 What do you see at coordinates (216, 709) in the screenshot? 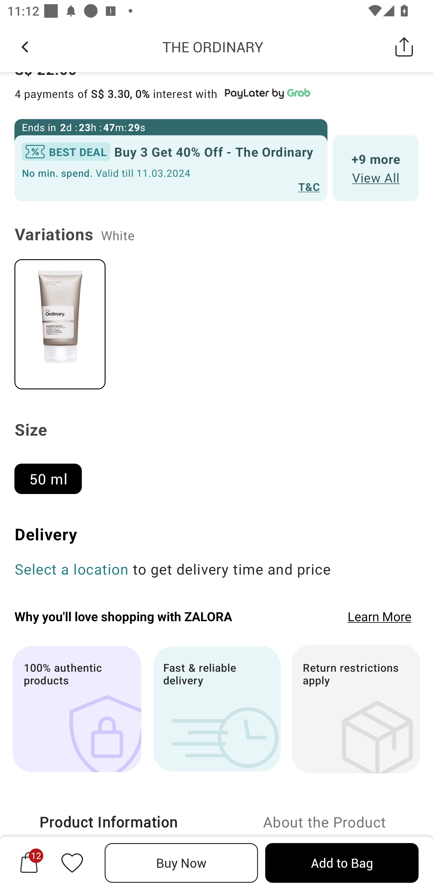
I see `Fast & reliable delivery` at bounding box center [216, 709].